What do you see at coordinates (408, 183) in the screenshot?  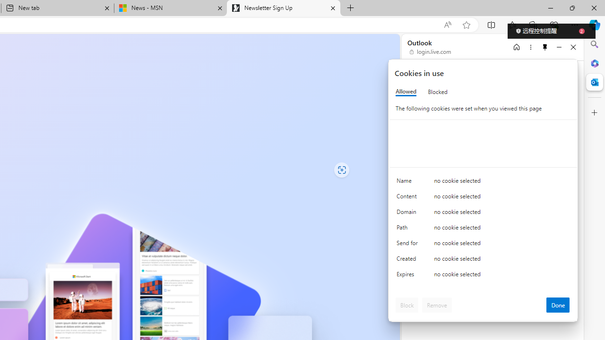 I see `Name` at bounding box center [408, 183].